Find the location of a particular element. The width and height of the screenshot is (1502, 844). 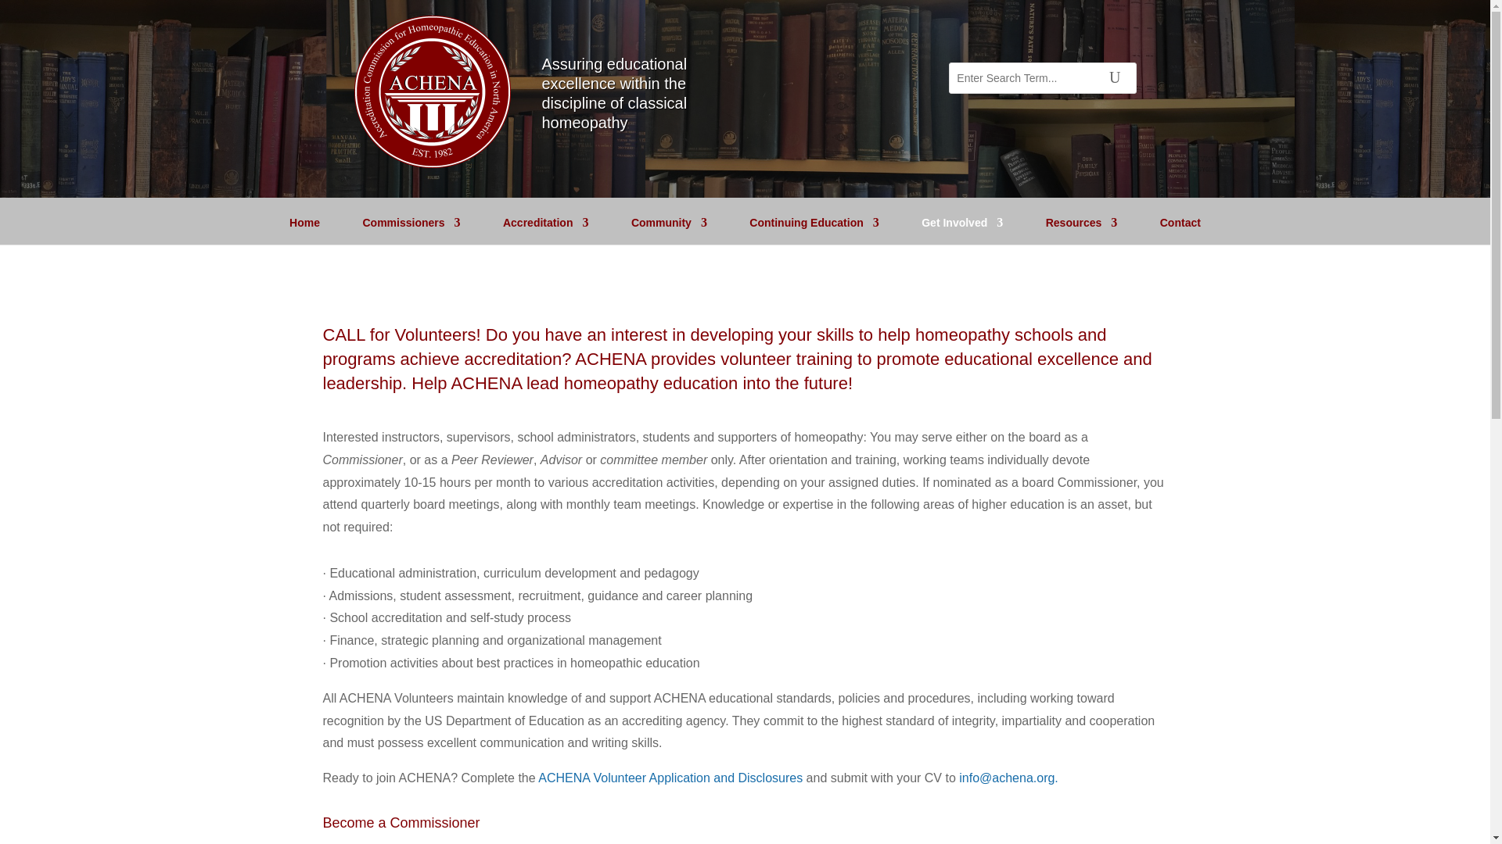

Get Involved is located at coordinates (962, 231).